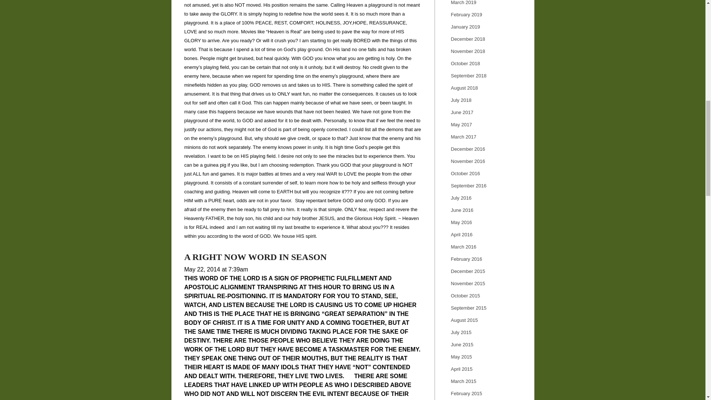  Describe the element at coordinates (468, 39) in the screenshot. I see `December 2018` at that location.